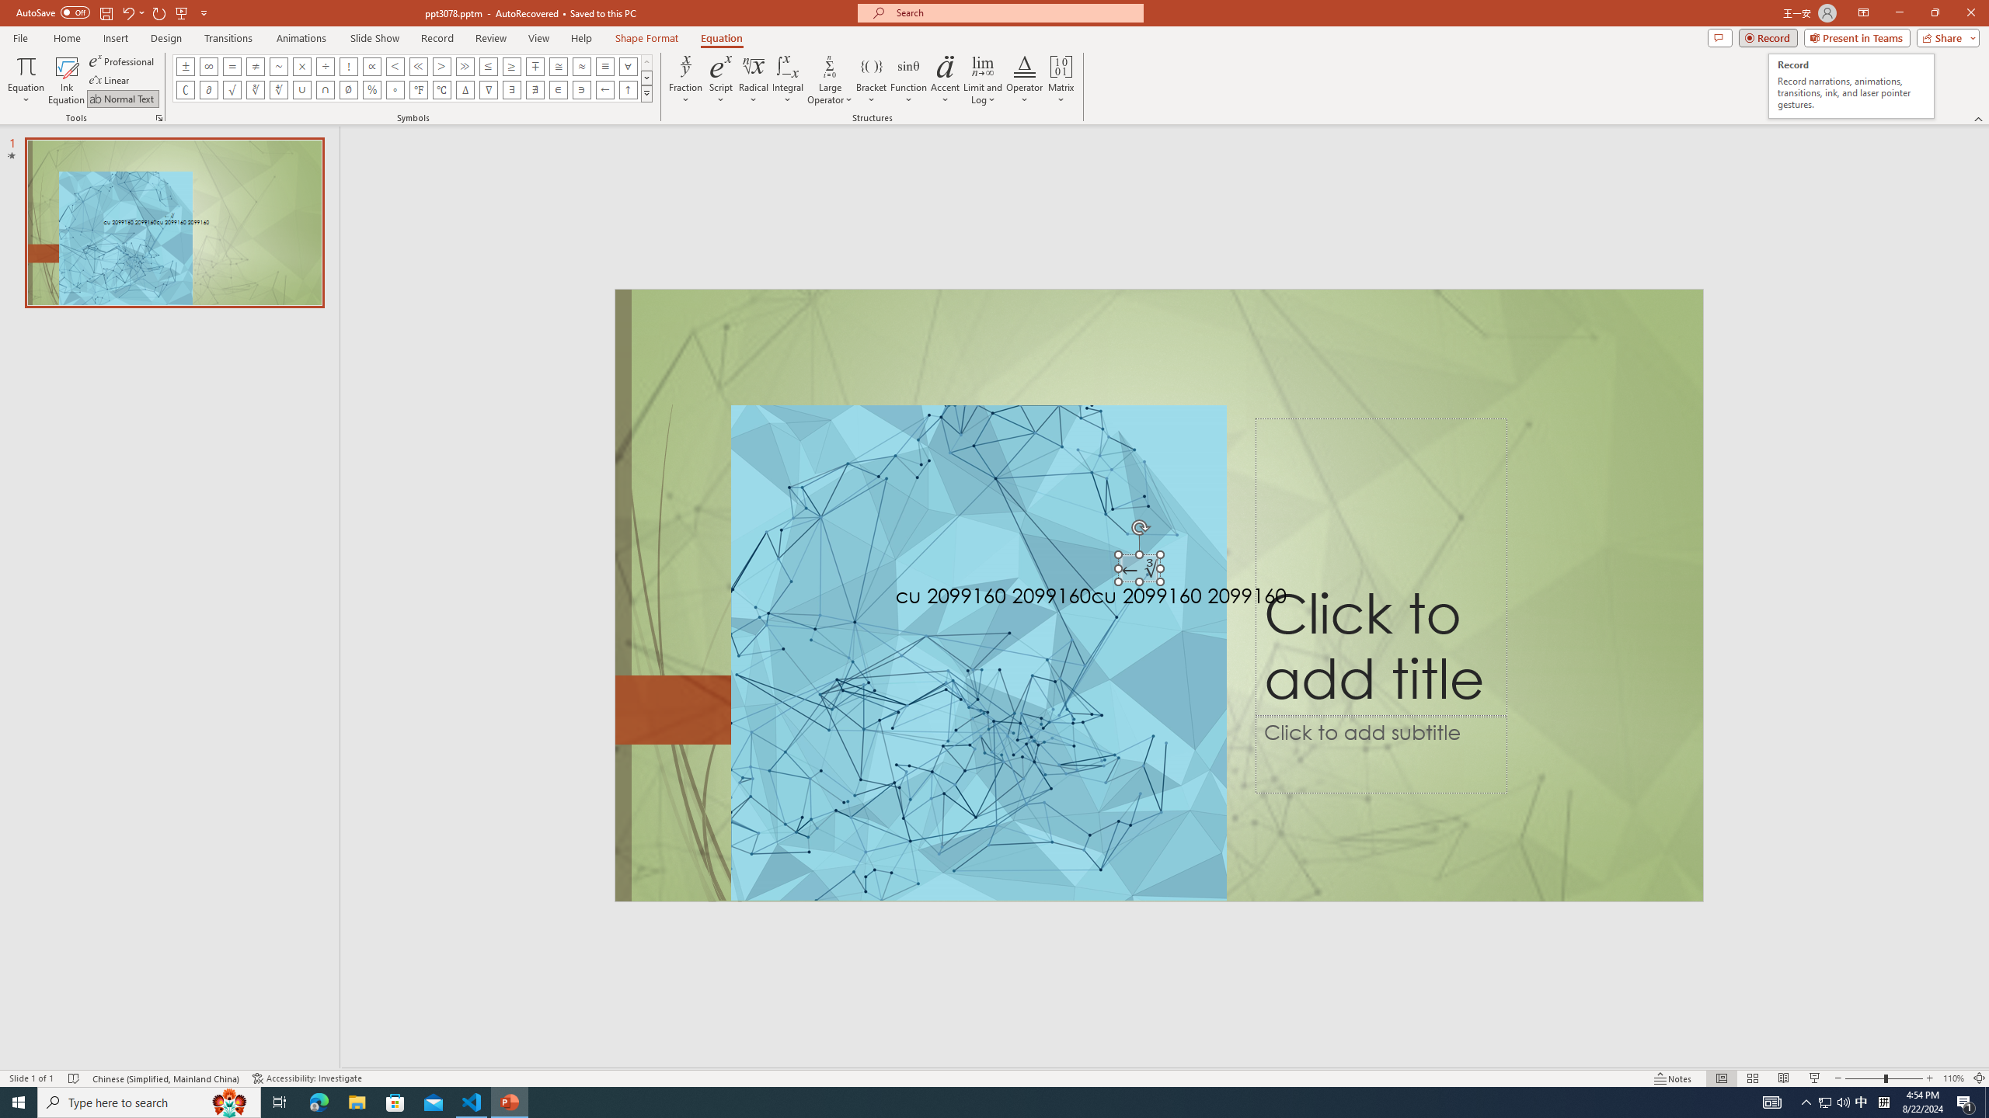 The image size is (1989, 1118). I want to click on Equation Symbol There Does Not Exist, so click(535, 90).